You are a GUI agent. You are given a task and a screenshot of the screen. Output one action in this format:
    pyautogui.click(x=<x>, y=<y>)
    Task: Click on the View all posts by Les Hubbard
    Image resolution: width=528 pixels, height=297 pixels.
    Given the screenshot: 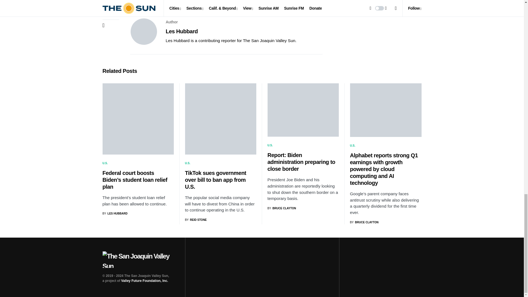 What is the action you would take?
    pyautogui.click(x=115, y=213)
    